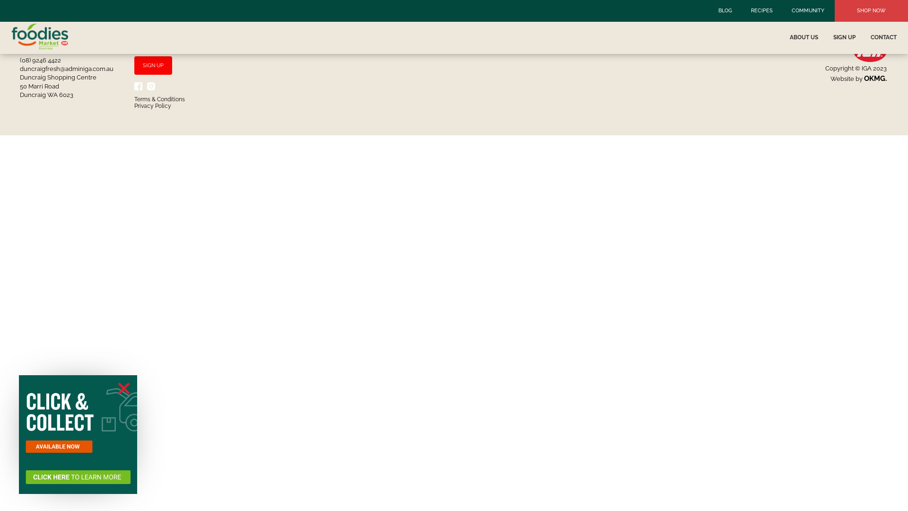 Image resolution: width=908 pixels, height=511 pixels. What do you see at coordinates (41, 61) in the screenshot?
I see `(08) 9246 4422` at bounding box center [41, 61].